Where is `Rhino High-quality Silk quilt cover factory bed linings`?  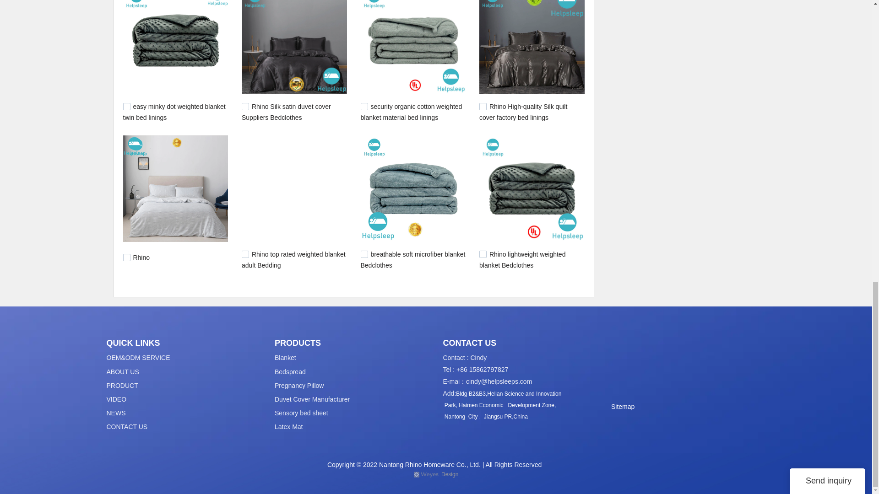
Rhino High-quality Silk quilt cover factory bed linings is located at coordinates (523, 112).